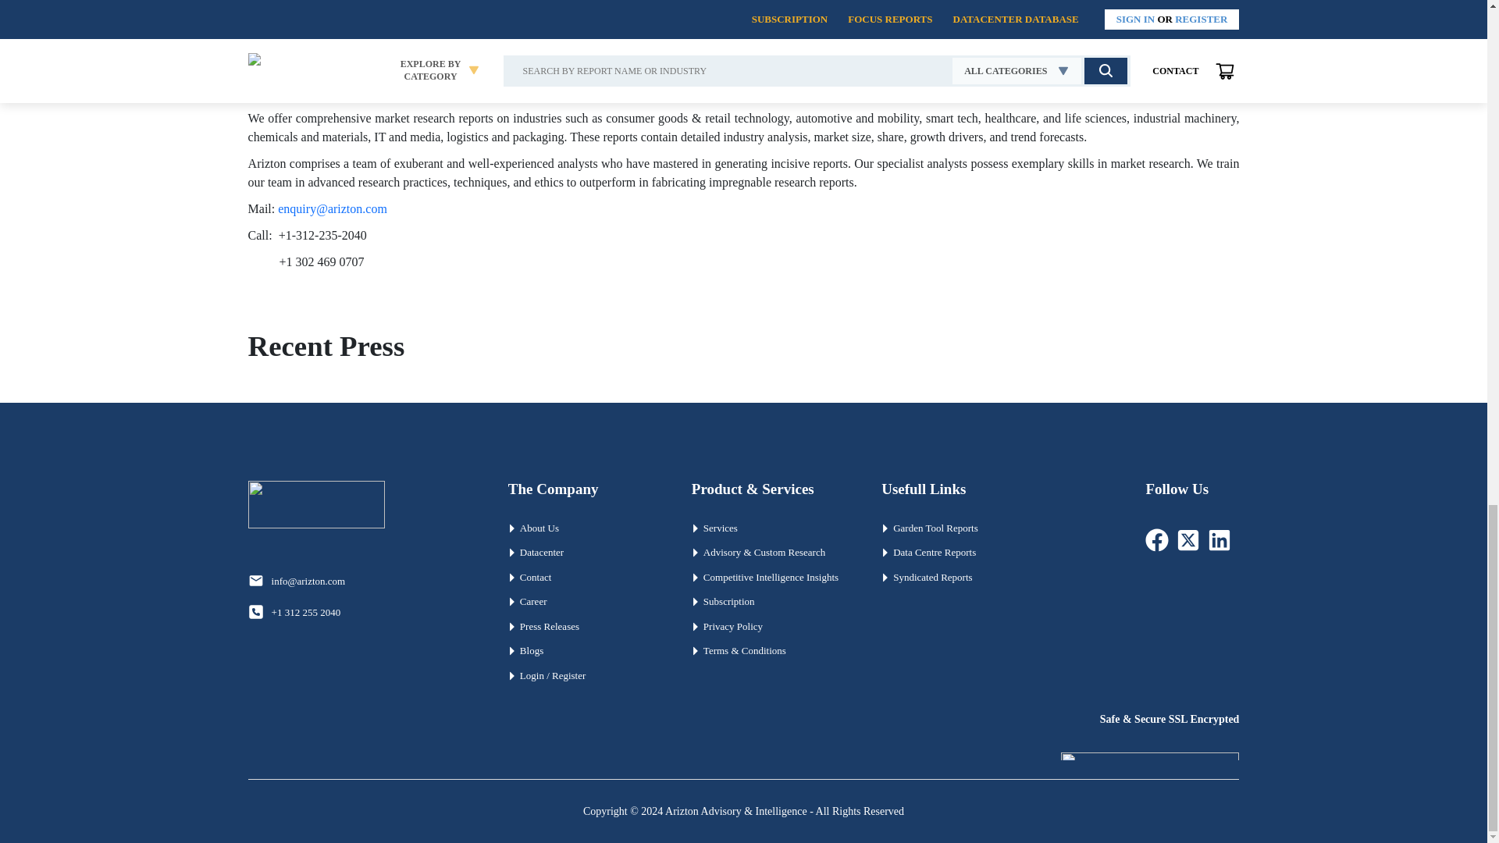  What do you see at coordinates (770, 578) in the screenshot?
I see `Competitive Intelligence Insights` at bounding box center [770, 578].